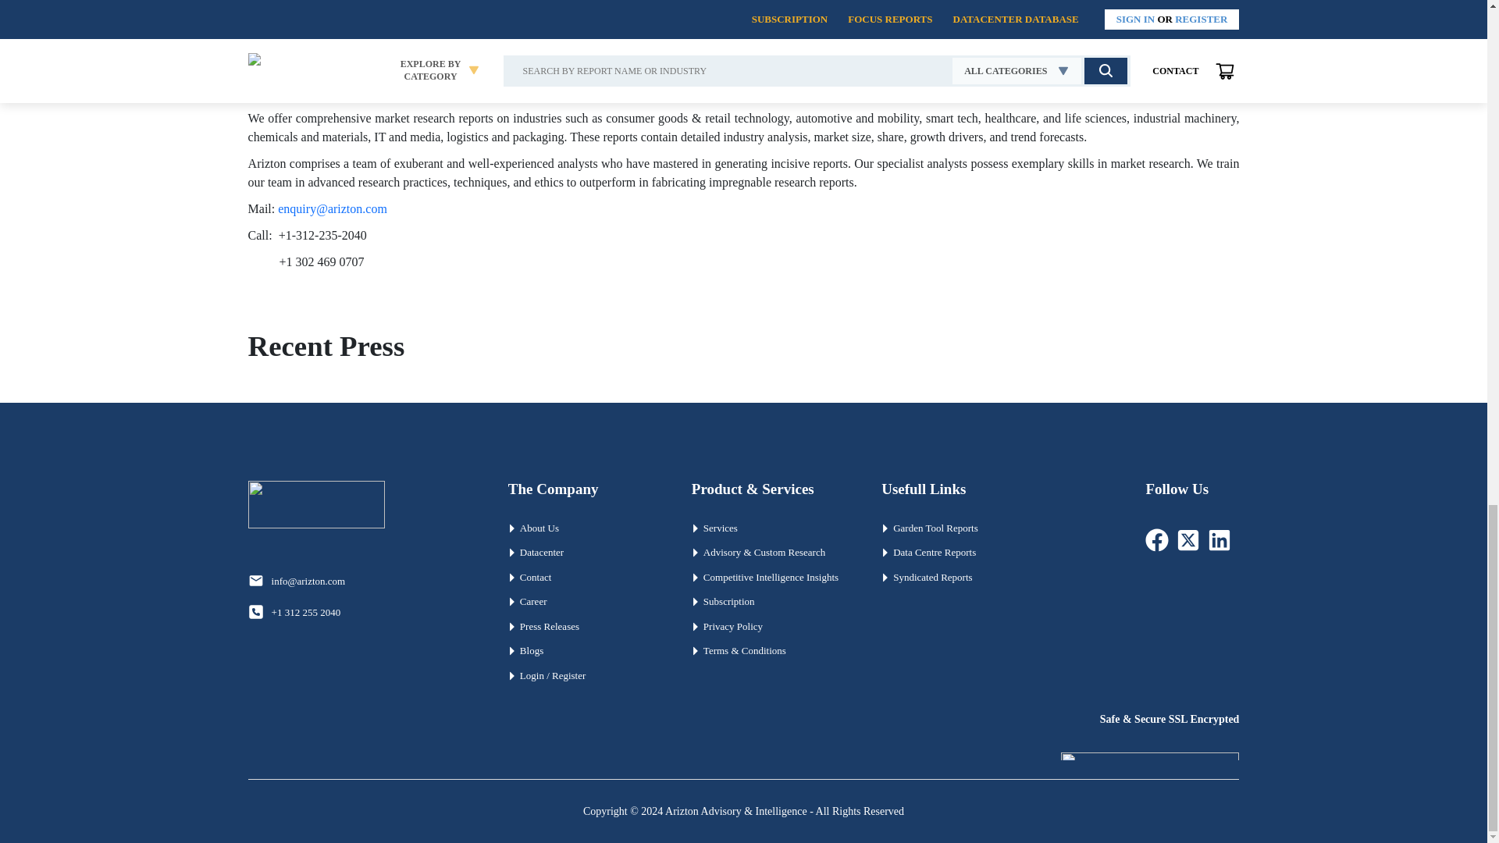  What do you see at coordinates (770, 578) in the screenshot?
I see `Competitive Intelligence Insights` at bounding box center [770, 578].